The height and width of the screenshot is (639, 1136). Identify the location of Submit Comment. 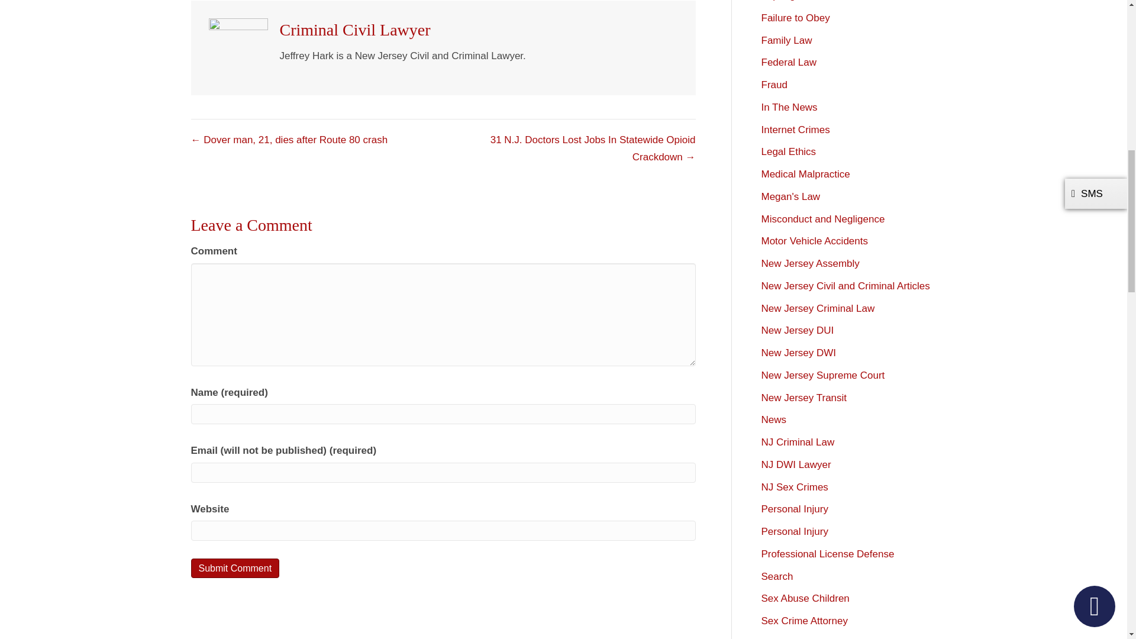
(235, 568).